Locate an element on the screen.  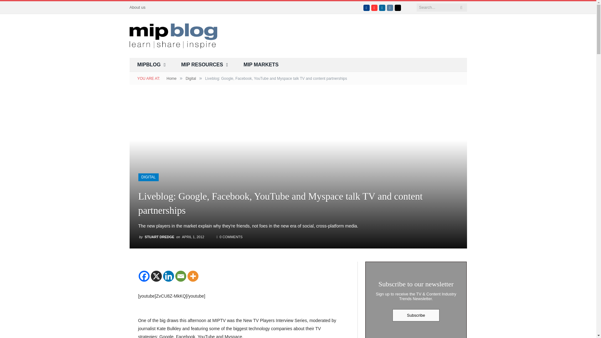
Home is located at coordinates (172, 79).